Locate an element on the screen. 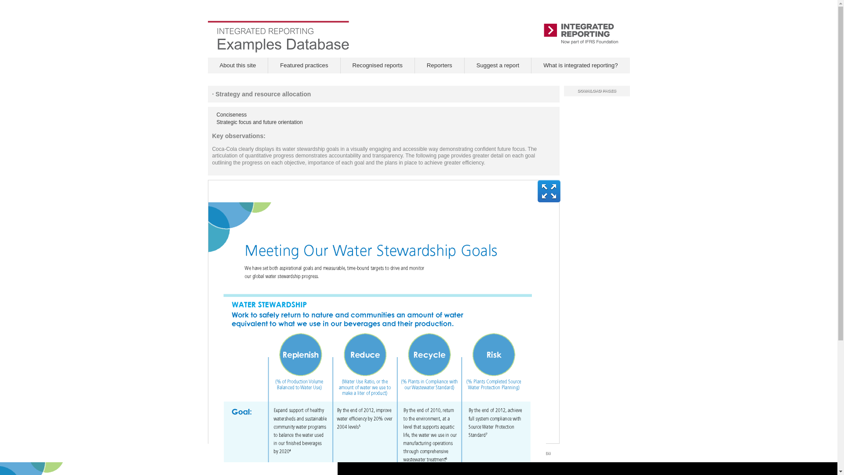 The width and height of the screenshot is (844, 475). the page will open in a new window is located at coordinates (580, 65).